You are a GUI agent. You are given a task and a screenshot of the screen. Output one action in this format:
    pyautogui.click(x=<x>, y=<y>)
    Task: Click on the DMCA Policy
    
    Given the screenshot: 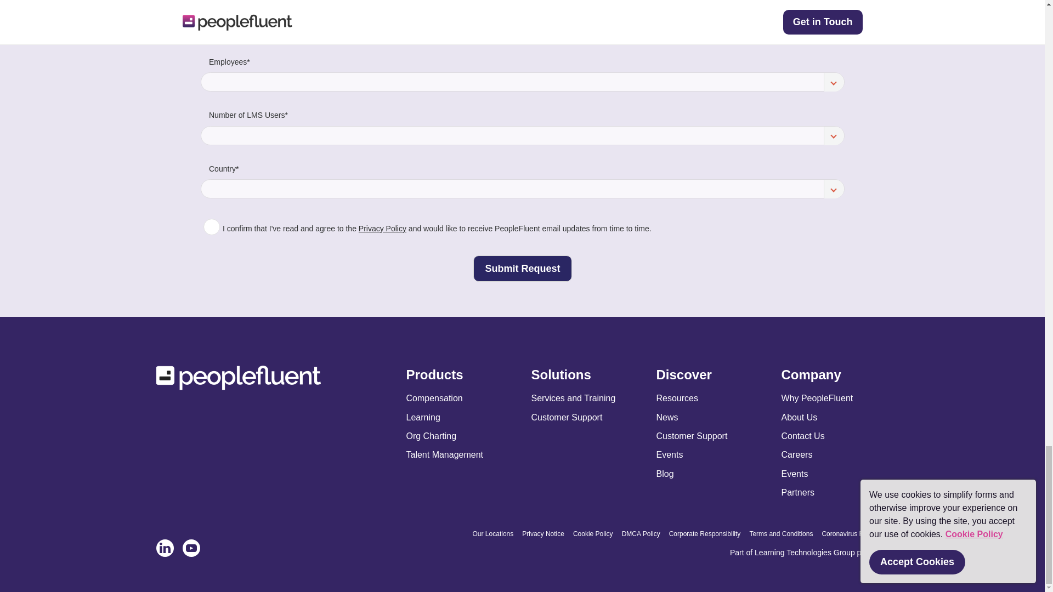 What is the action you would take?
    pyautogui.click(x=641, y=533)
    